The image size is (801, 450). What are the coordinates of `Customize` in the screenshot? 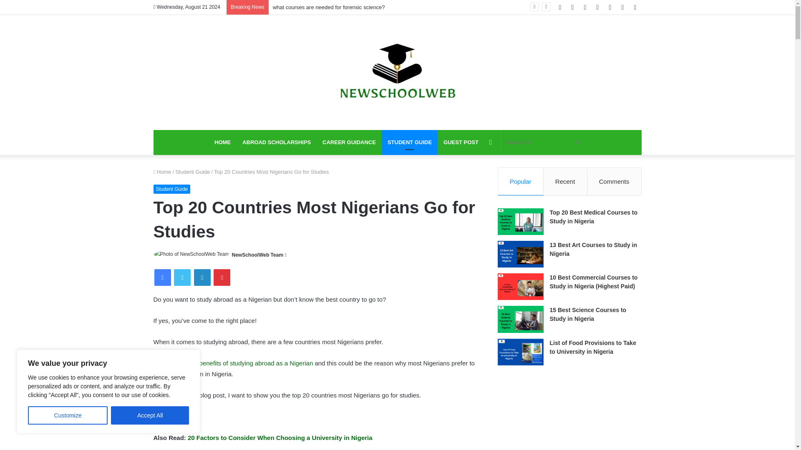 It's located at (68, 415).